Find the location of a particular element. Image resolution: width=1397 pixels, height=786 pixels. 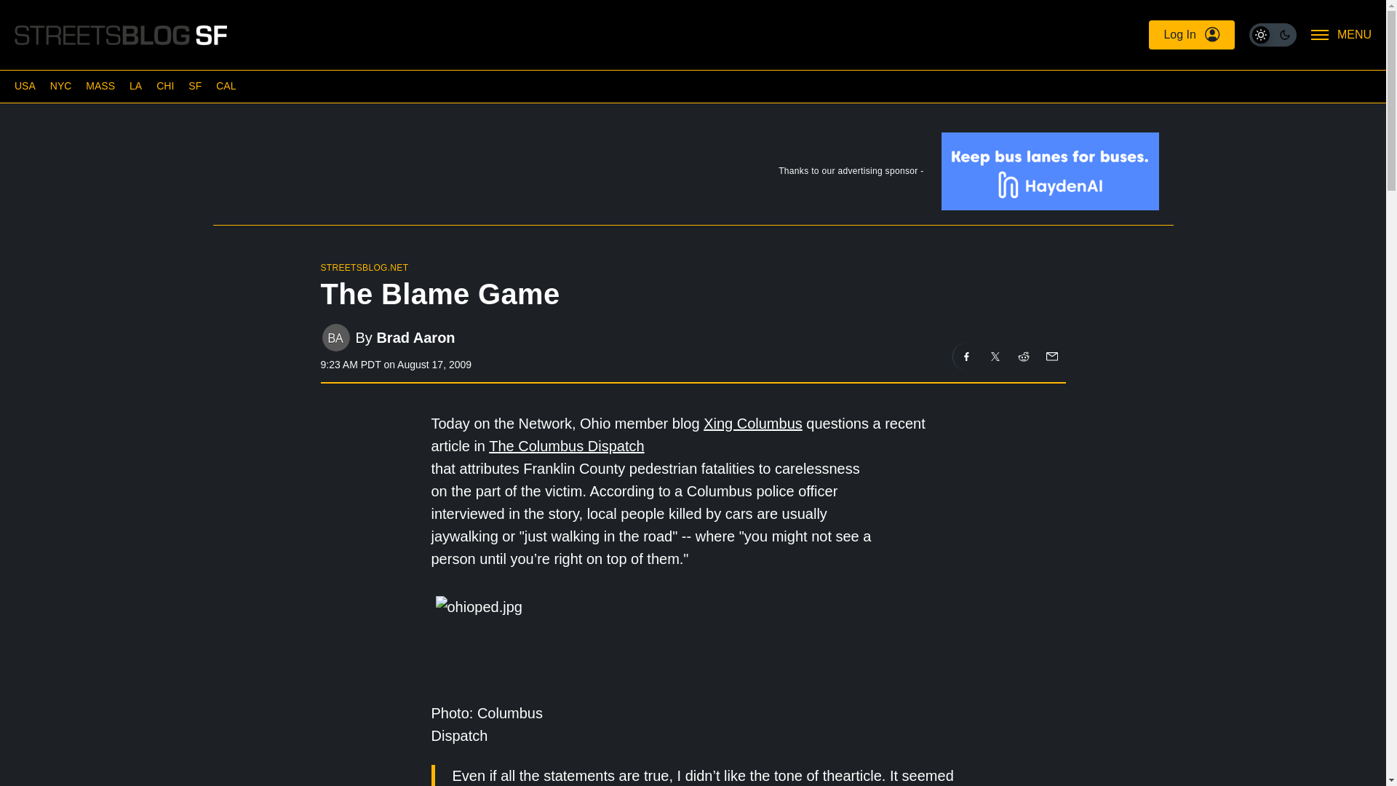

Thanks to our advertising sponsor - is located at coordinates (692, 175).